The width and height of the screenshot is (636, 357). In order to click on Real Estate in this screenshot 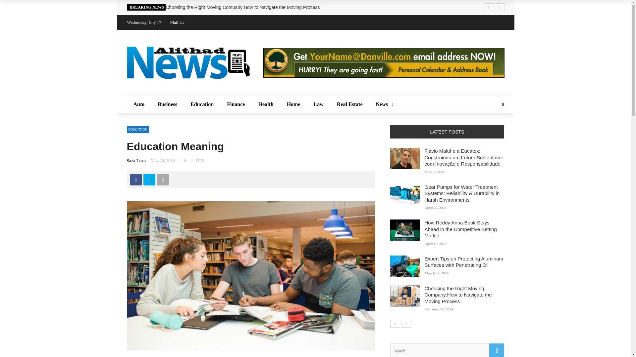, I will do `click(350, 104)`.